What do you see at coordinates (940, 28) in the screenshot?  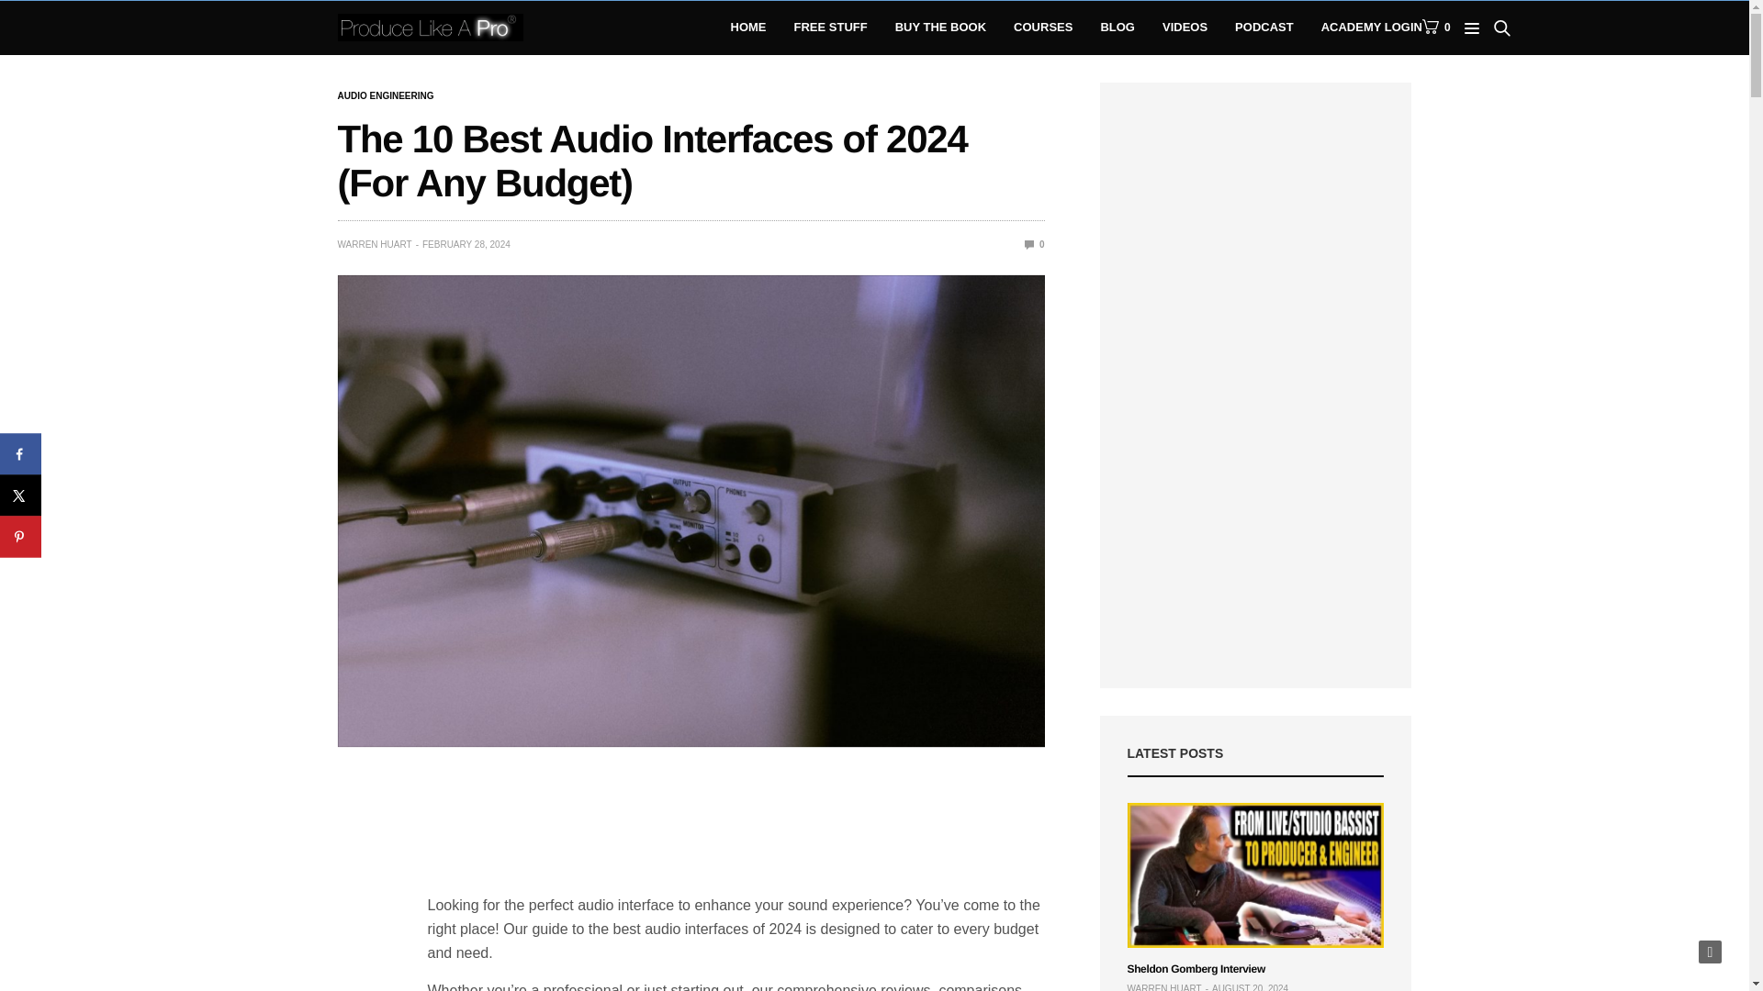 I see `BUY THE BOOK` at bounding box center [940, 28].